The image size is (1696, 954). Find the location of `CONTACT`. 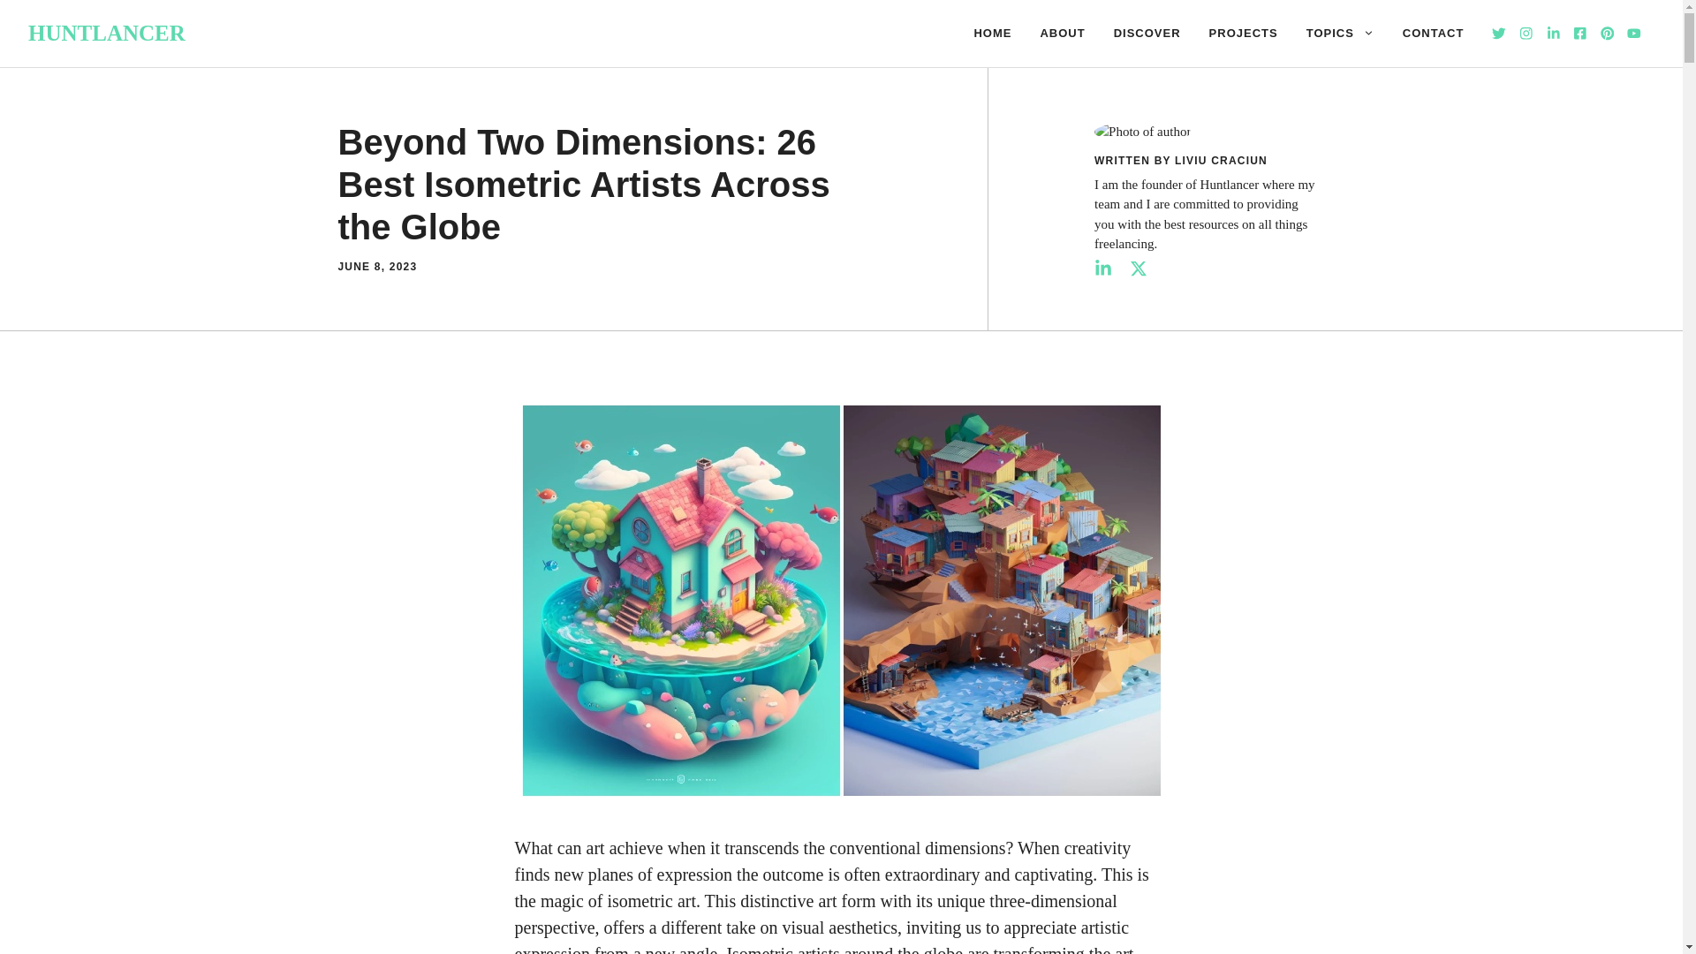

CONTACT is located at coordinates (1434, 34).